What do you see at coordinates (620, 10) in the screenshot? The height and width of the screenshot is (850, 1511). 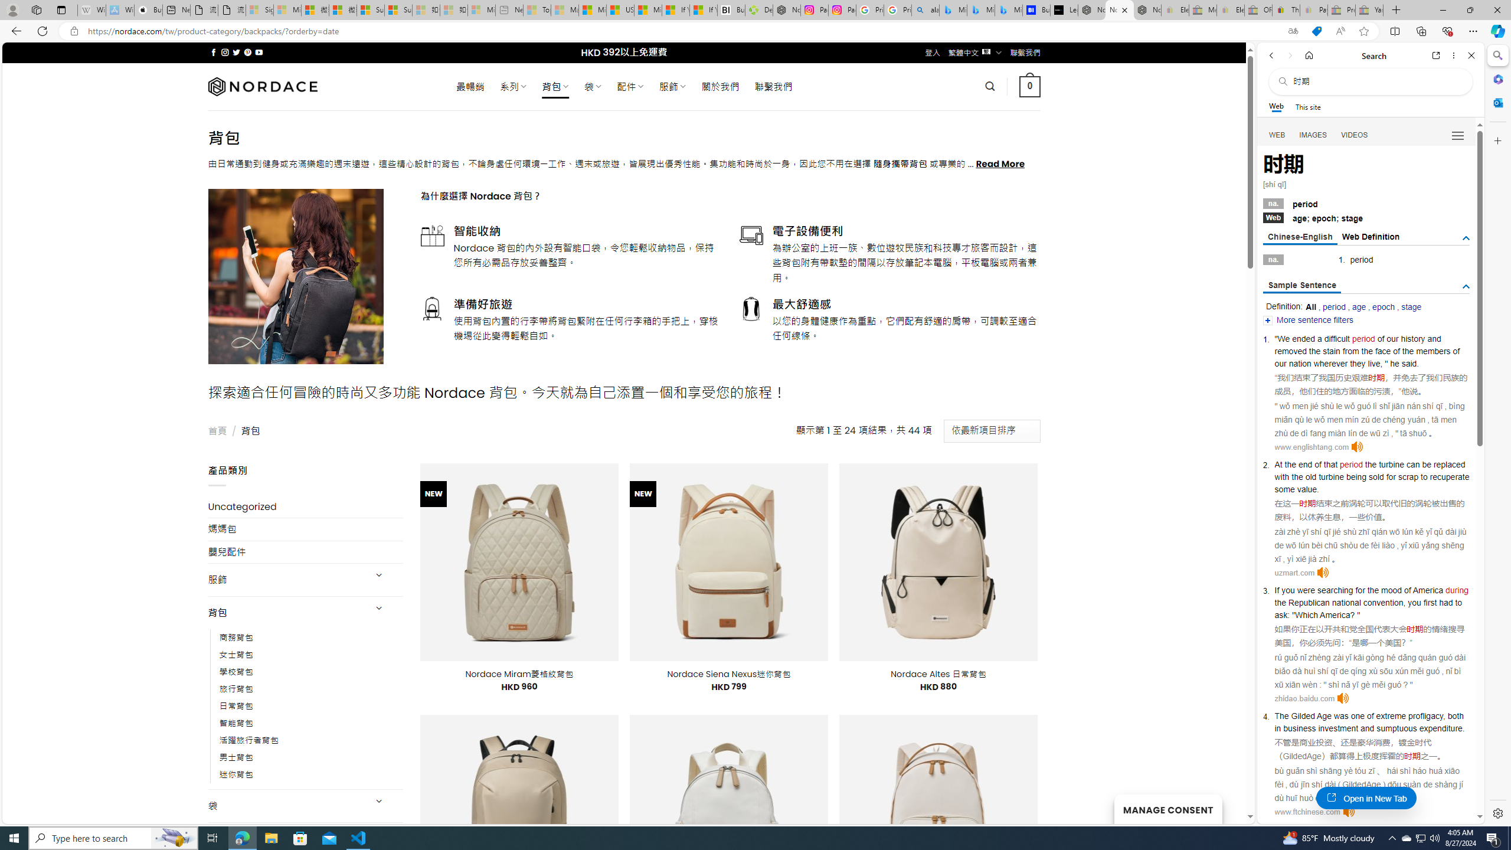 I see `US Heat Deaths Soared To Record High Last Year` at bounding box center [620, 10].